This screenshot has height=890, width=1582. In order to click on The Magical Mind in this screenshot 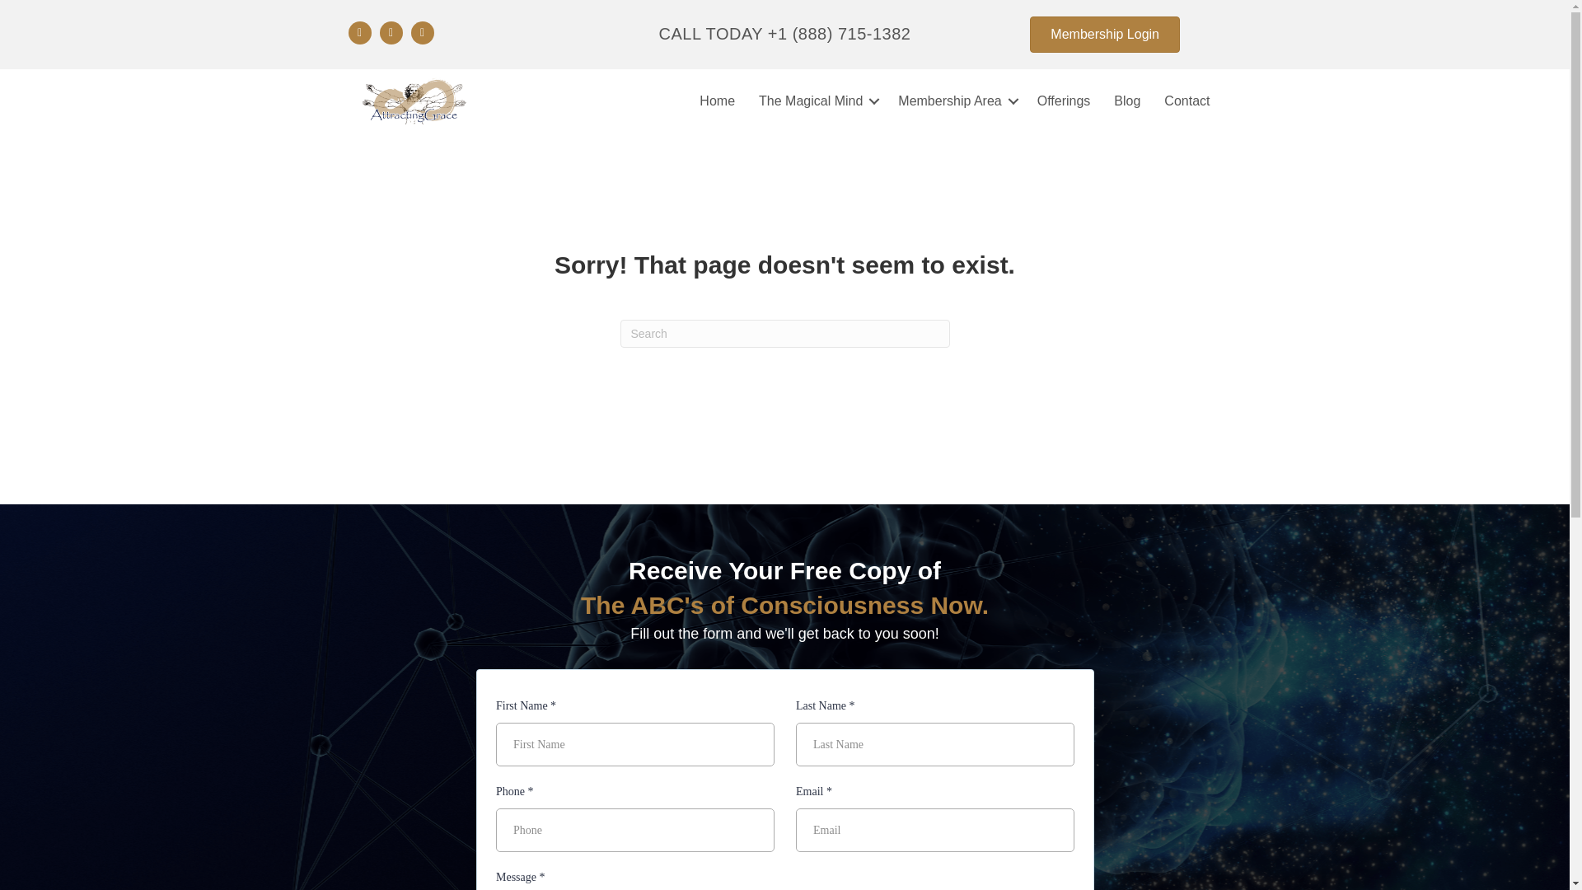, I will do `click(816, 101)`.